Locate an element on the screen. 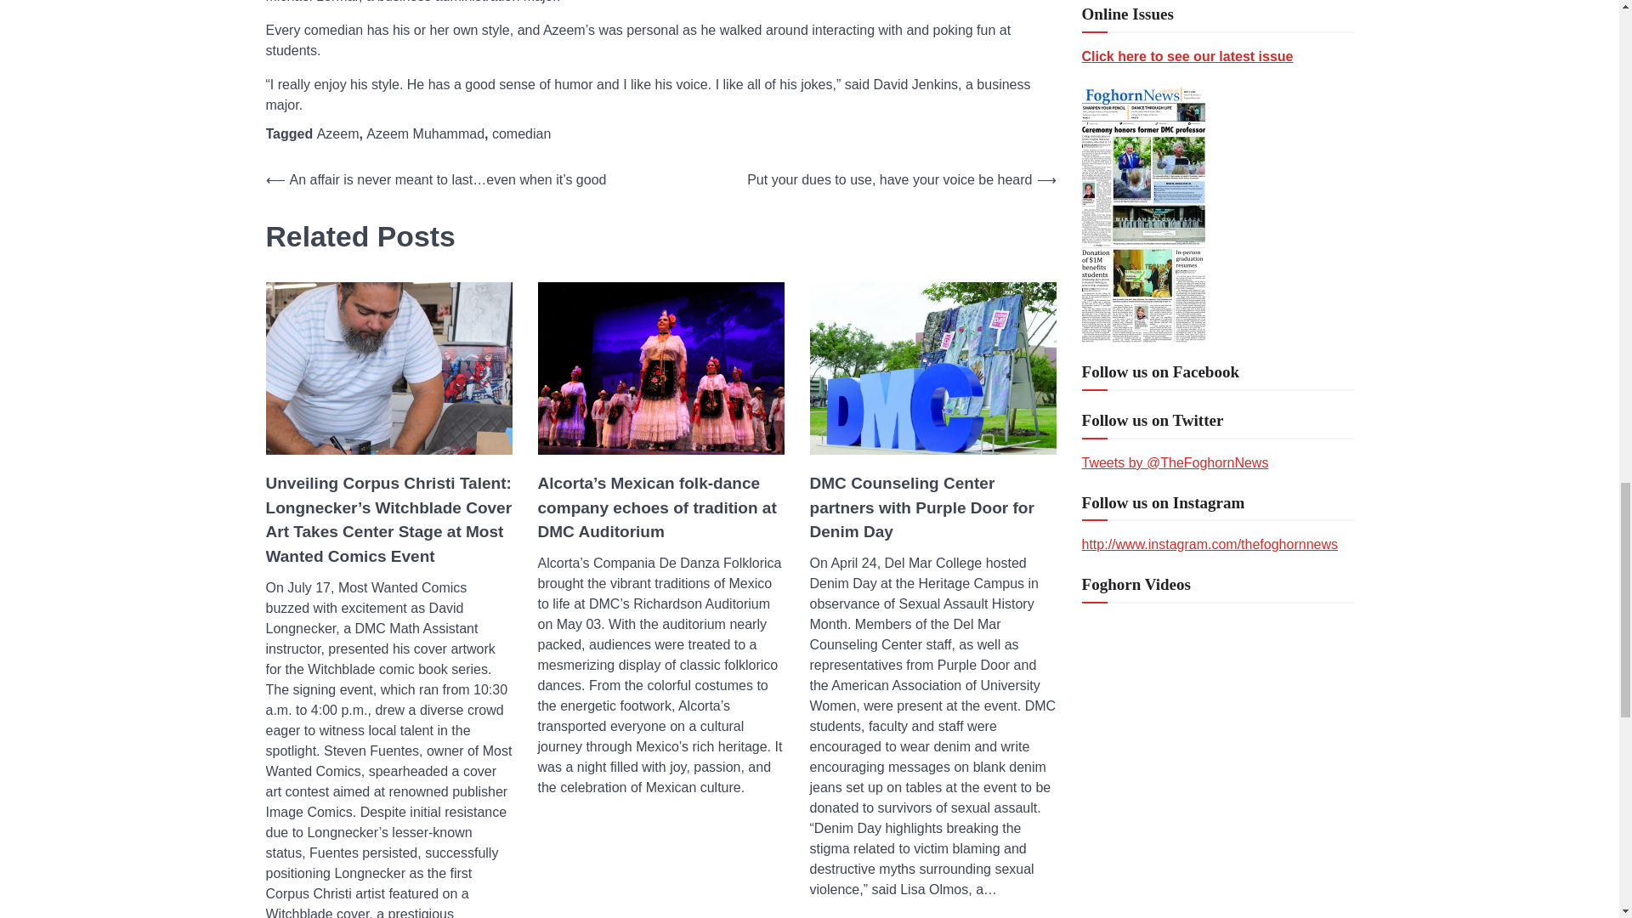  Azeem is located at coordinates (337, 134).